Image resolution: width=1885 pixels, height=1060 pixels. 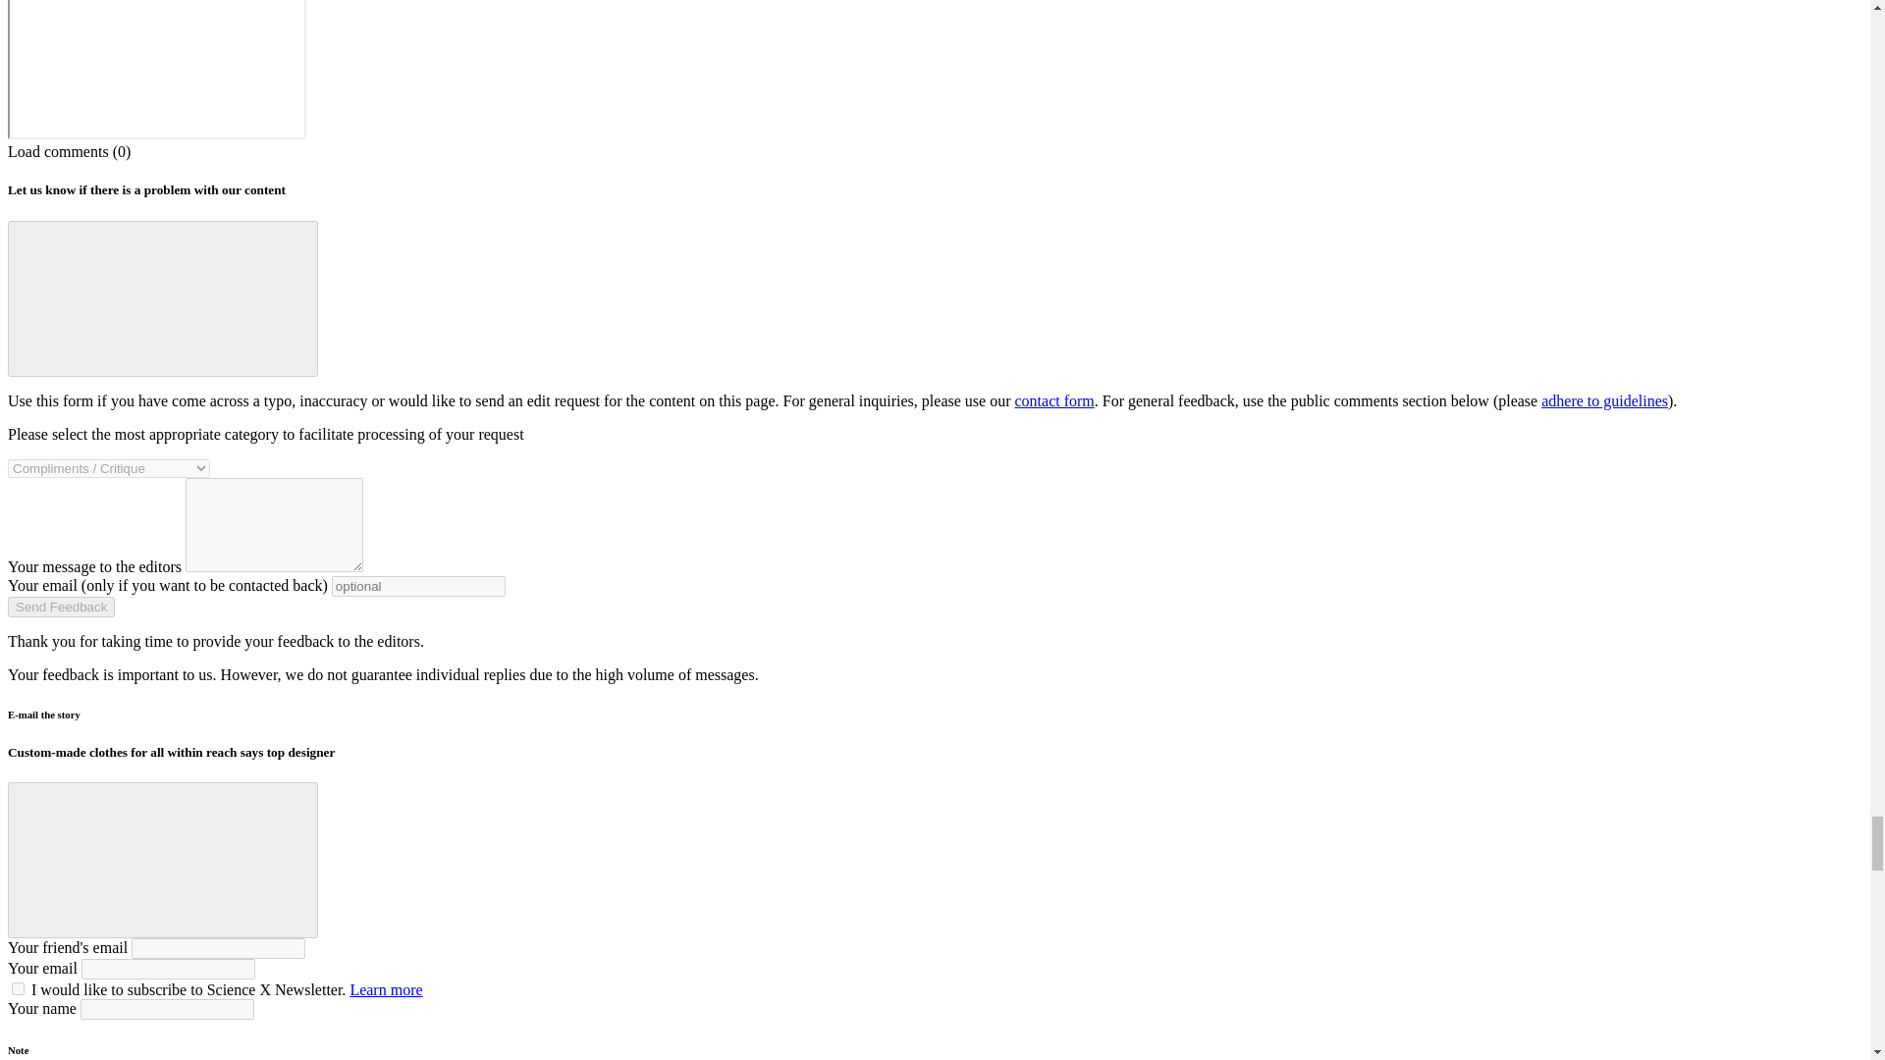 I want to click on 1, so click(x=18, y=989).